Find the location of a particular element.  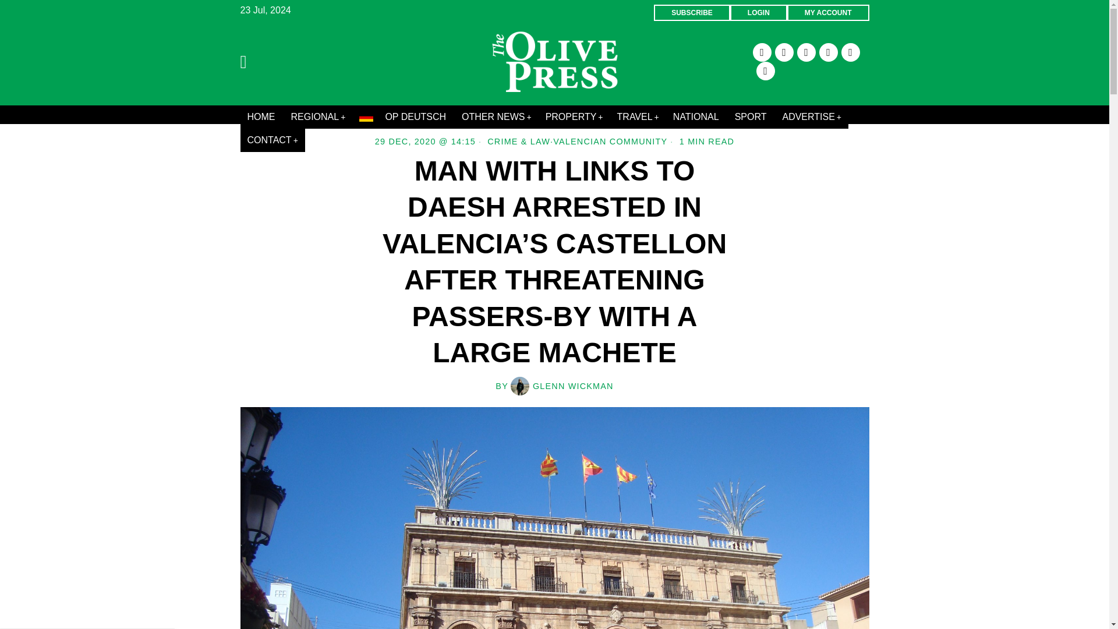

29 Dec, 2020 14:36:15 is located at coordinates (425, 141).